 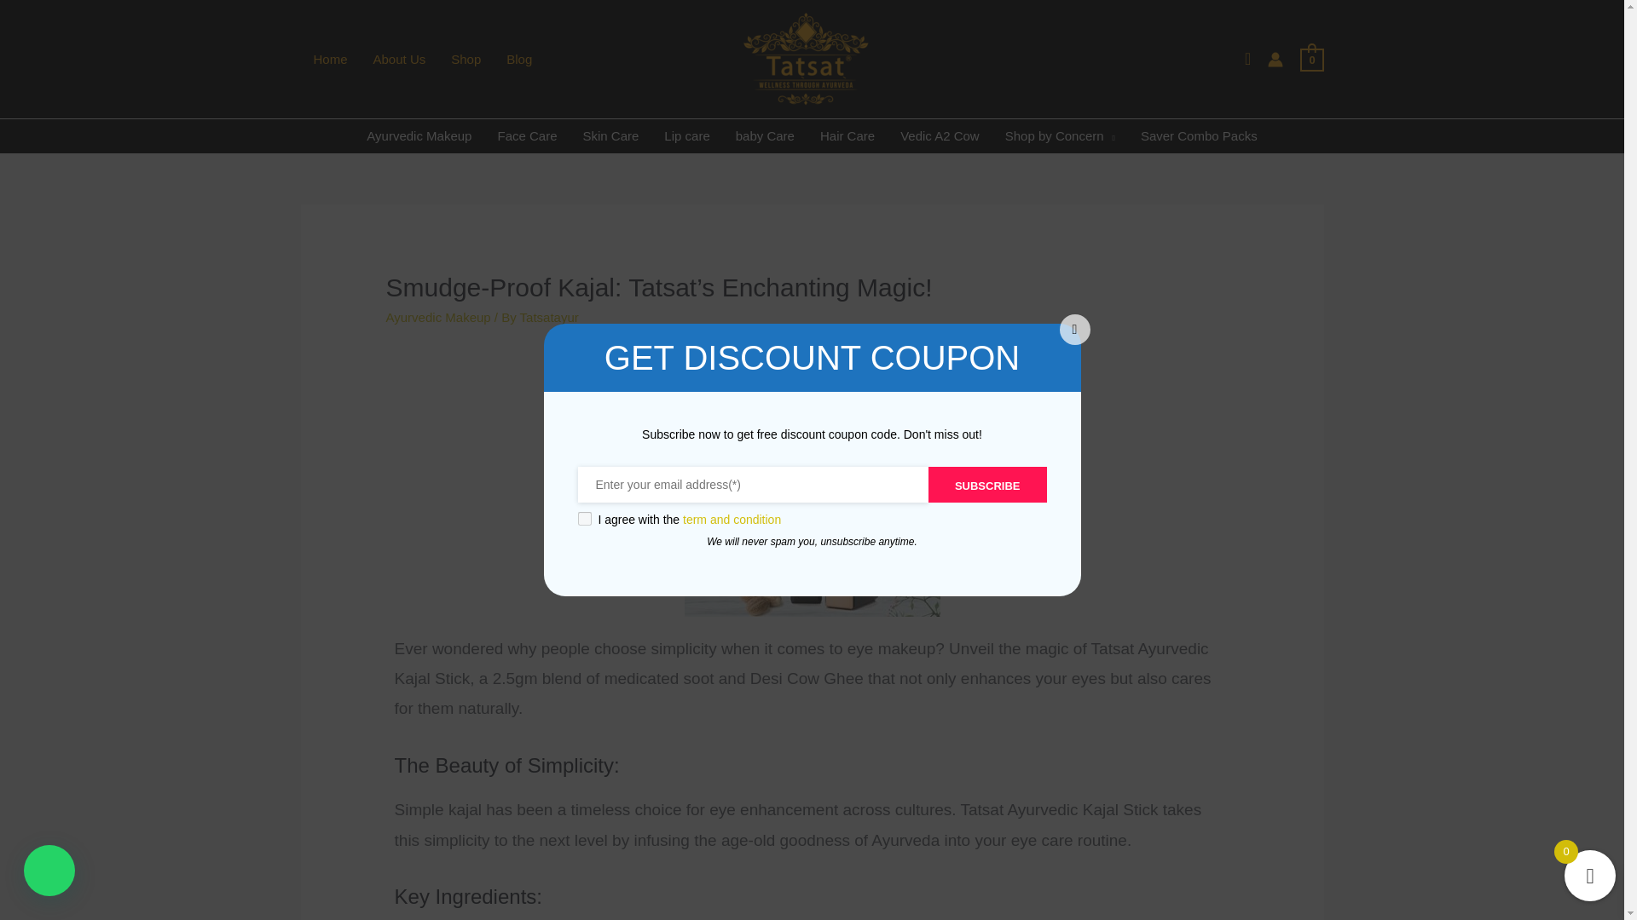 What do you see at coordinates (519, 59) in the screenshot?
I see `Blog` at bounding box center [519, 59].